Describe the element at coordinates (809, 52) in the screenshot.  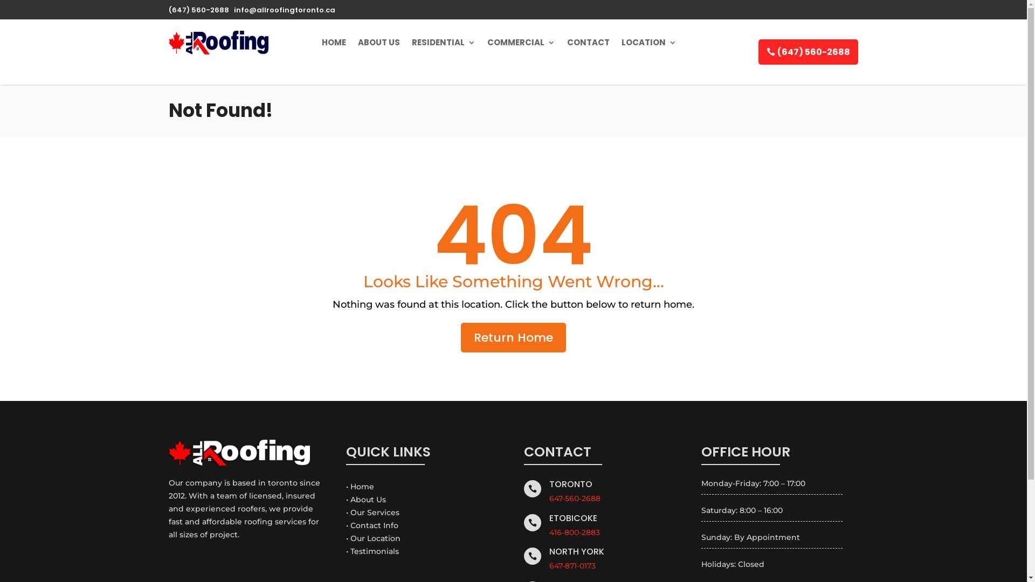
I see `(647) 560-2688` at that location.